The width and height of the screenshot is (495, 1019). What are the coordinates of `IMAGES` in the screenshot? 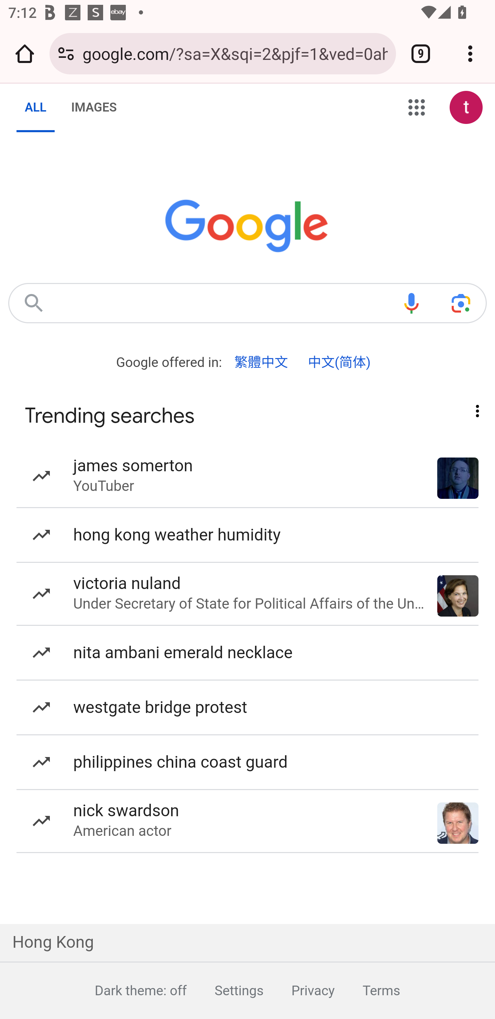 It's located at (93, 107).